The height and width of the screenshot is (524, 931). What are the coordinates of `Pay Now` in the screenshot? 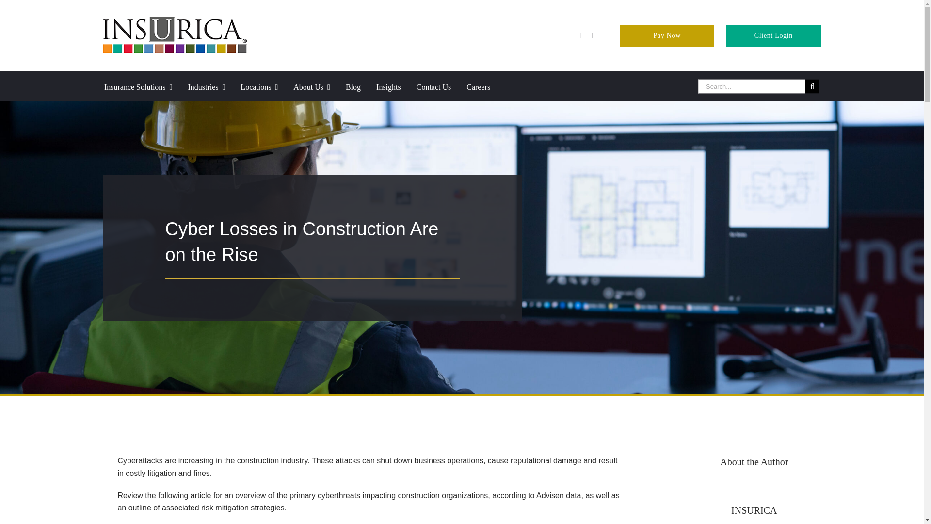 It's located at (667, 35).